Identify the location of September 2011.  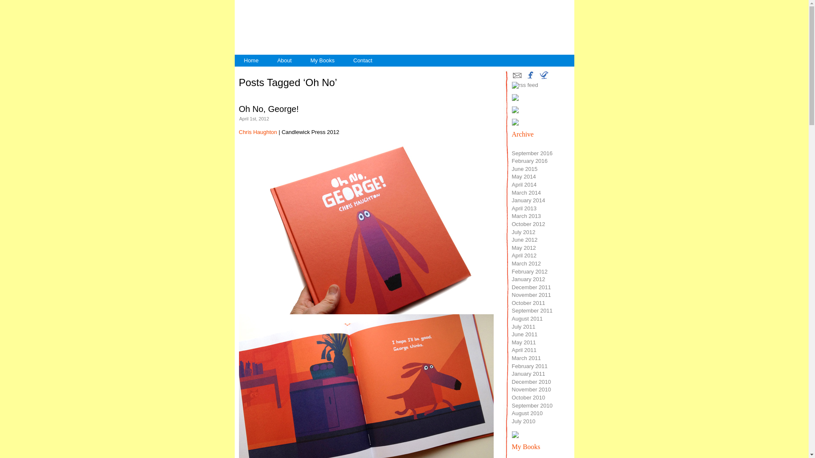
(532, 310).